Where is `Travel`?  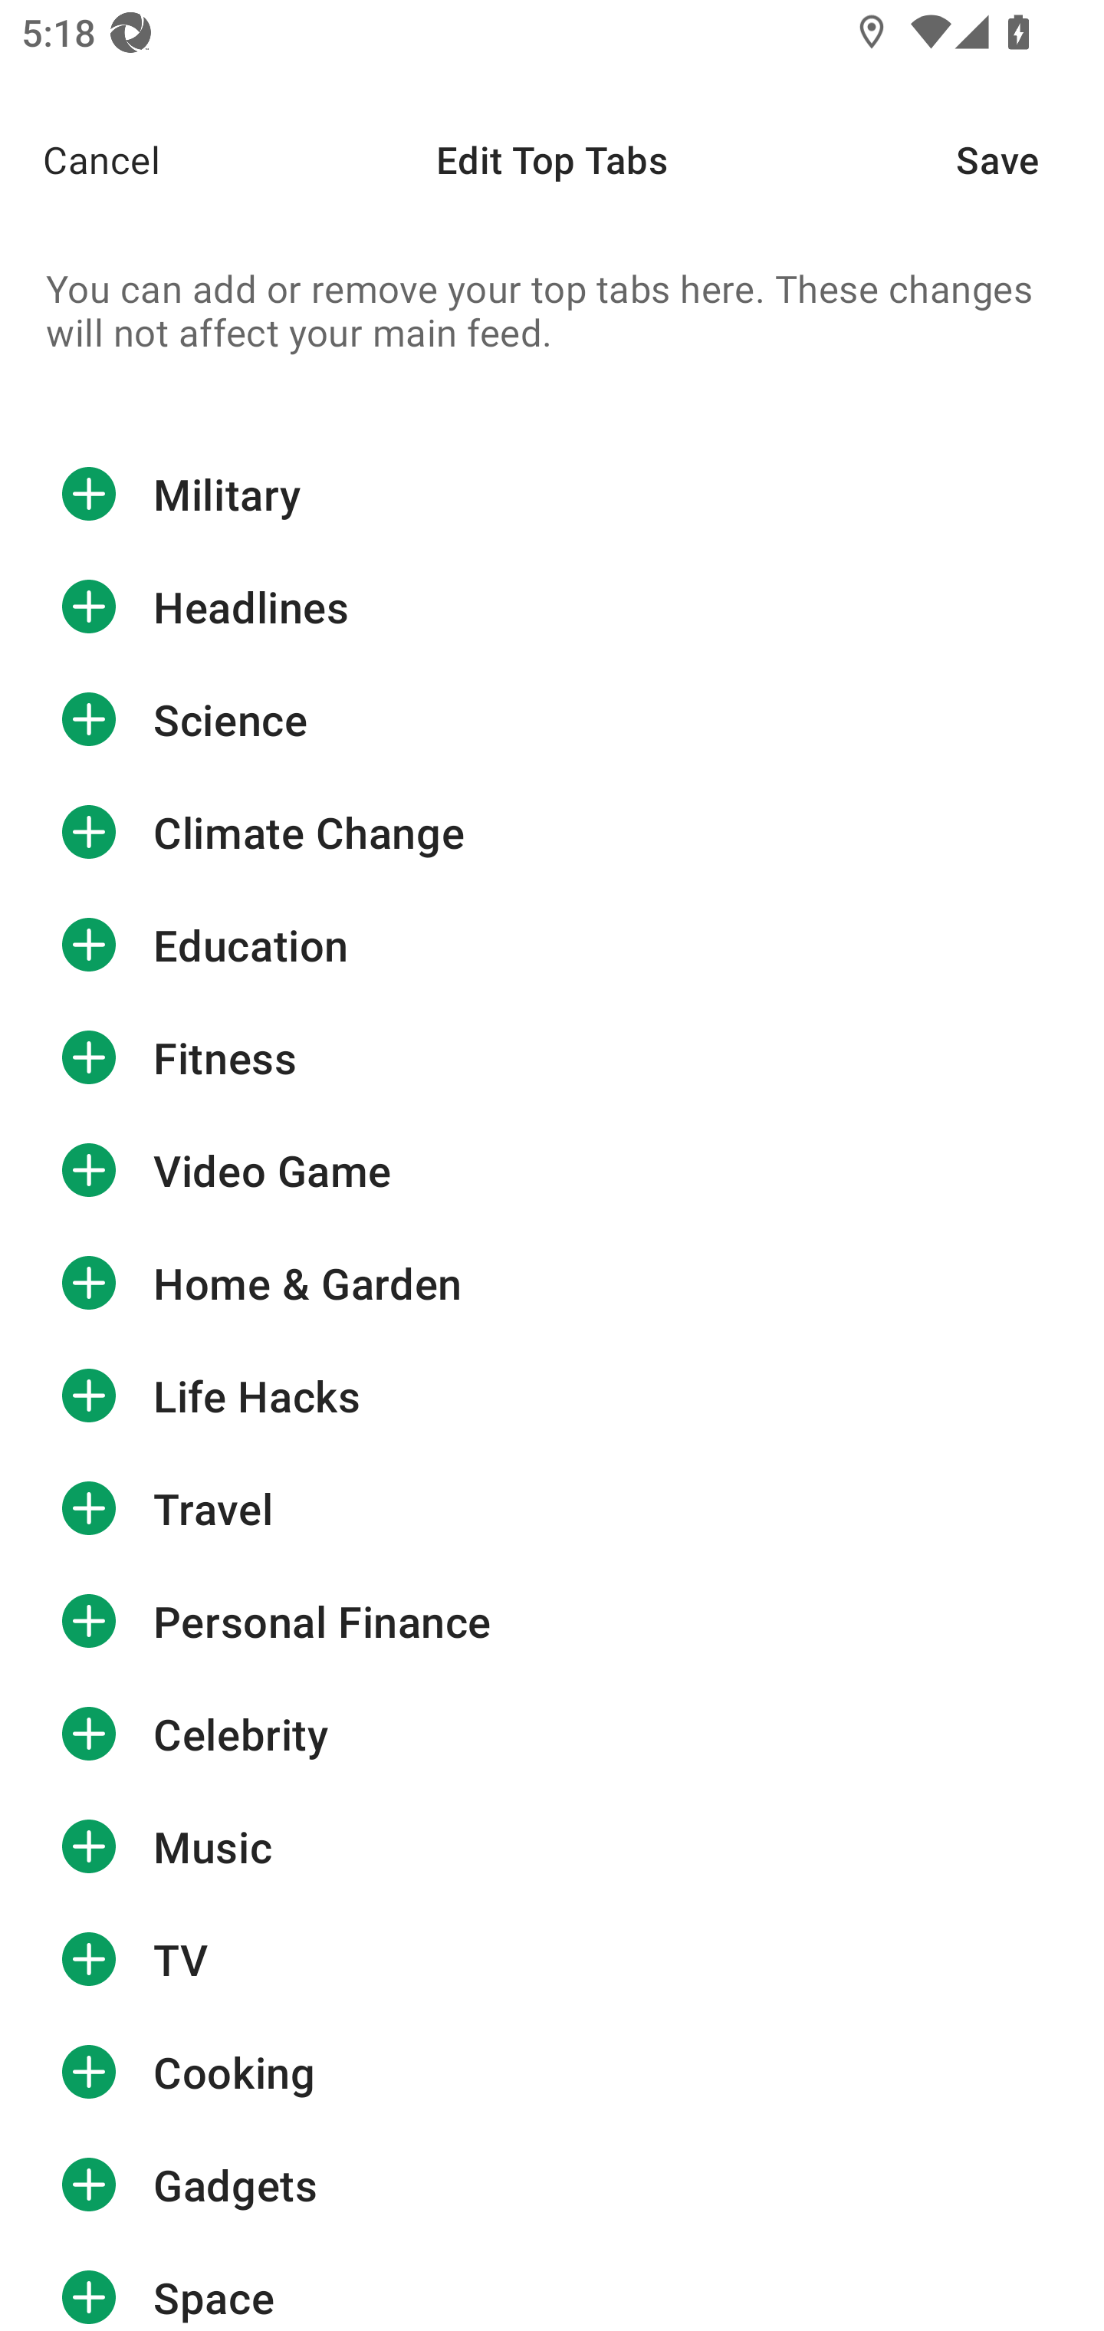 Travel is located at coordinates (552, 1507).